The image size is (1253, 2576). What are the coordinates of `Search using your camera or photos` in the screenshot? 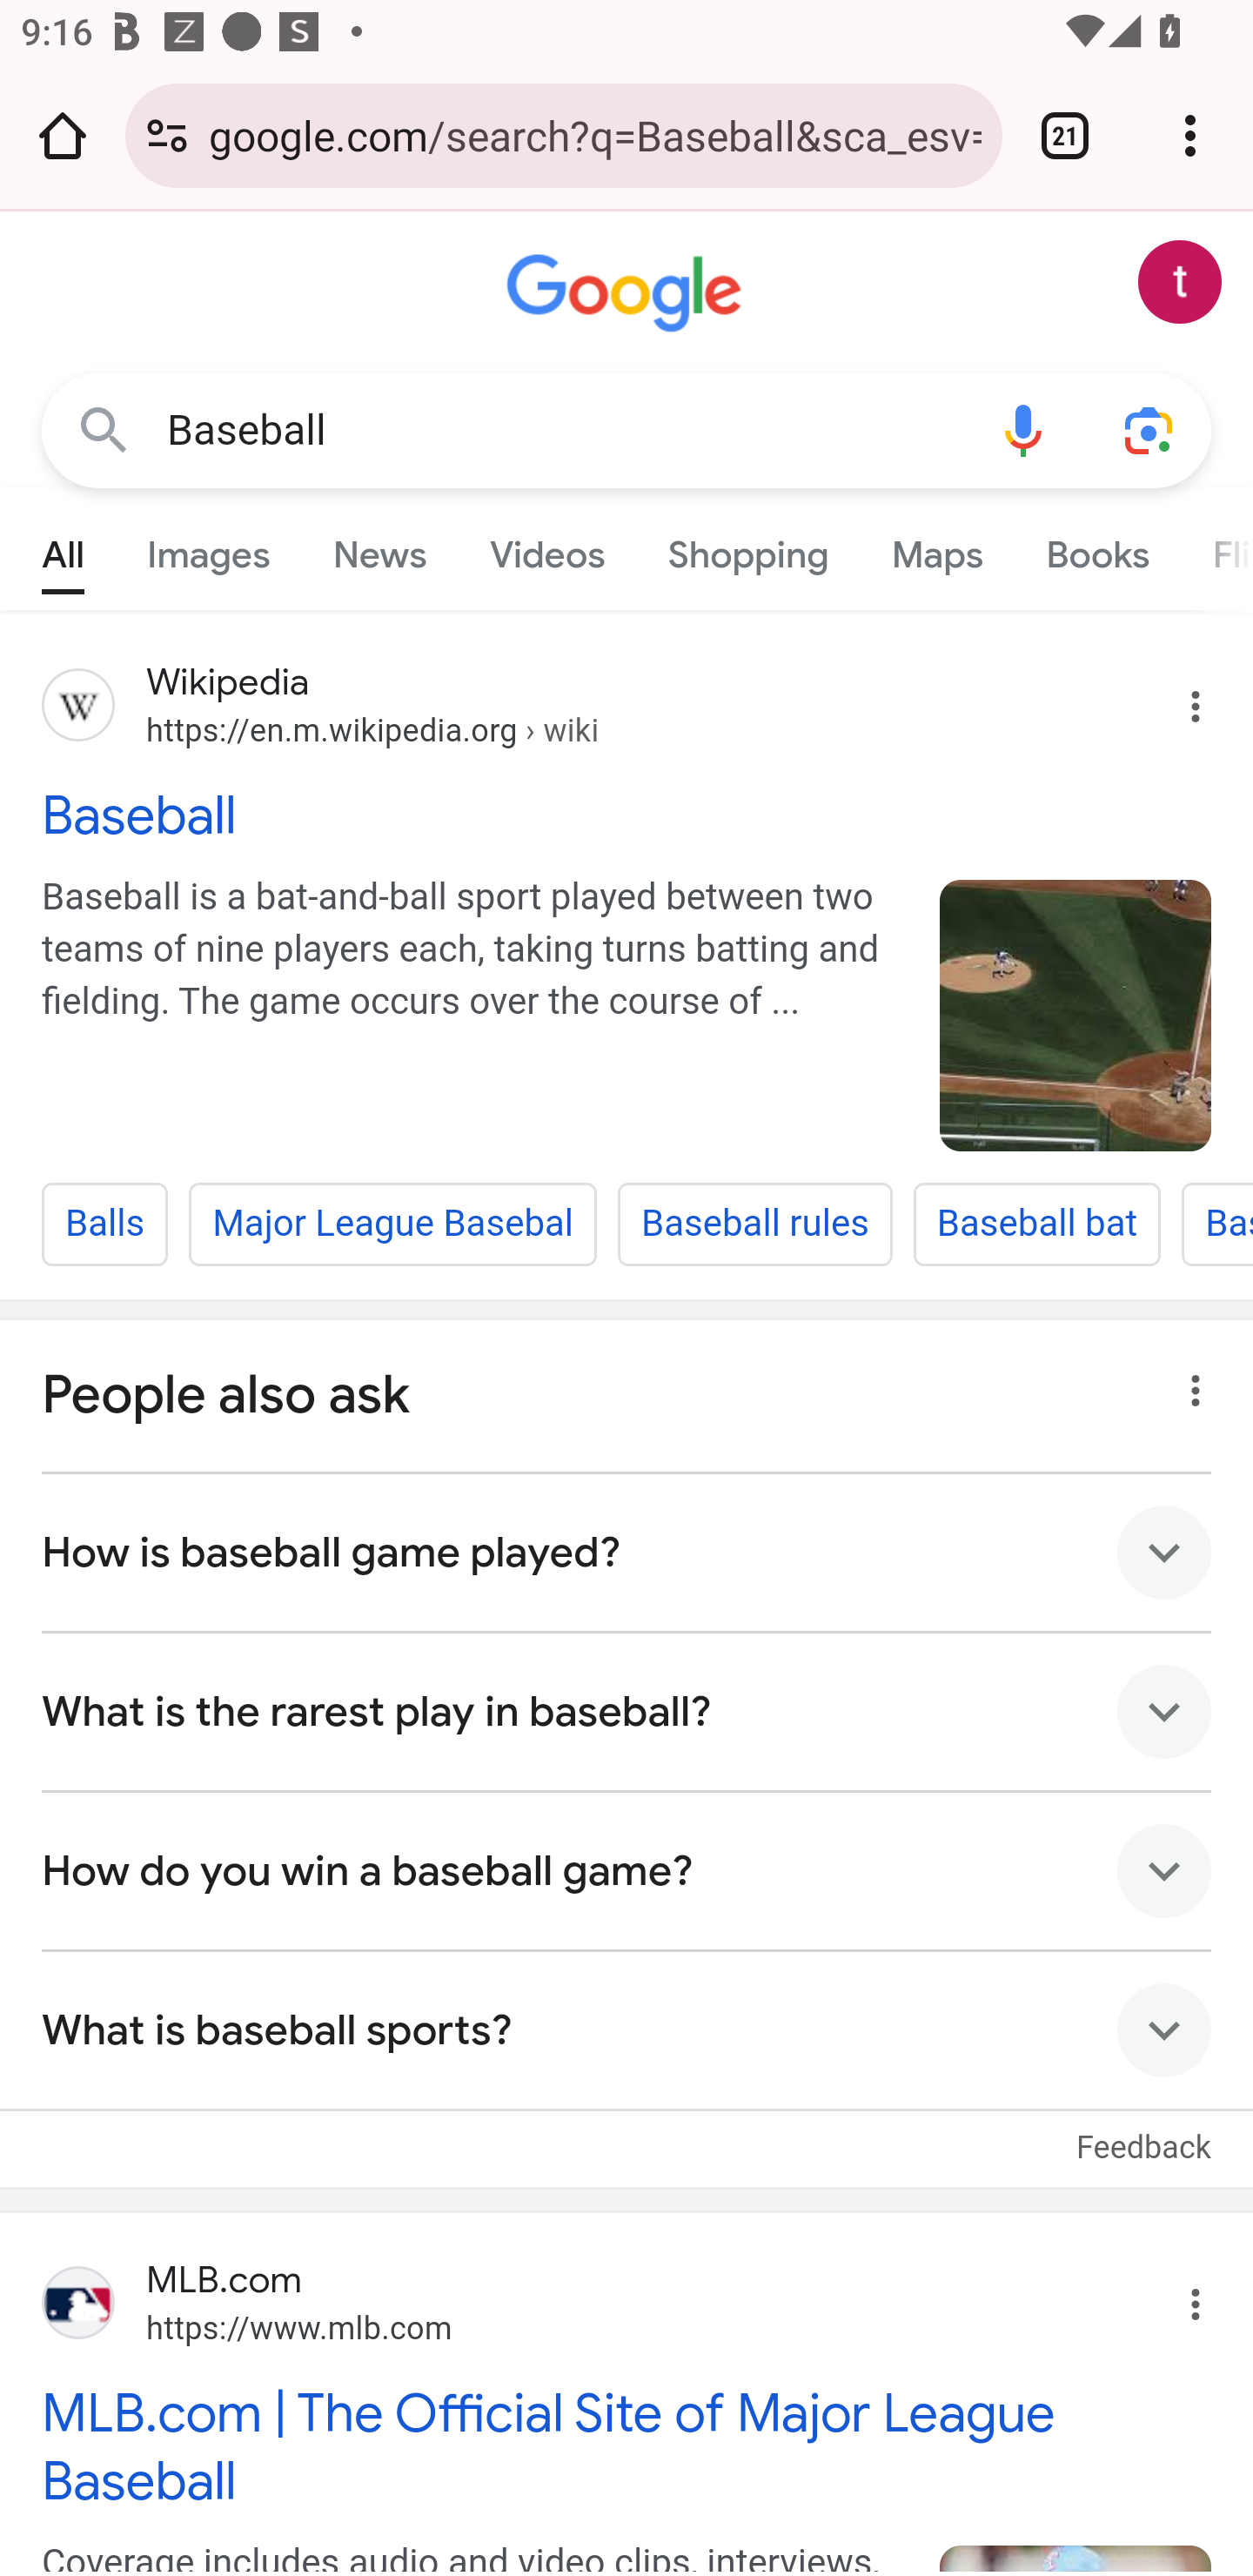 It's located at (1149, 432).